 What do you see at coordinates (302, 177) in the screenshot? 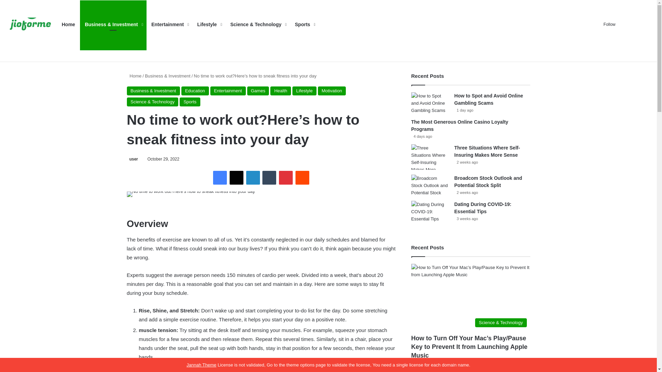
I see `Reddit` at bounding box center [302, 177].